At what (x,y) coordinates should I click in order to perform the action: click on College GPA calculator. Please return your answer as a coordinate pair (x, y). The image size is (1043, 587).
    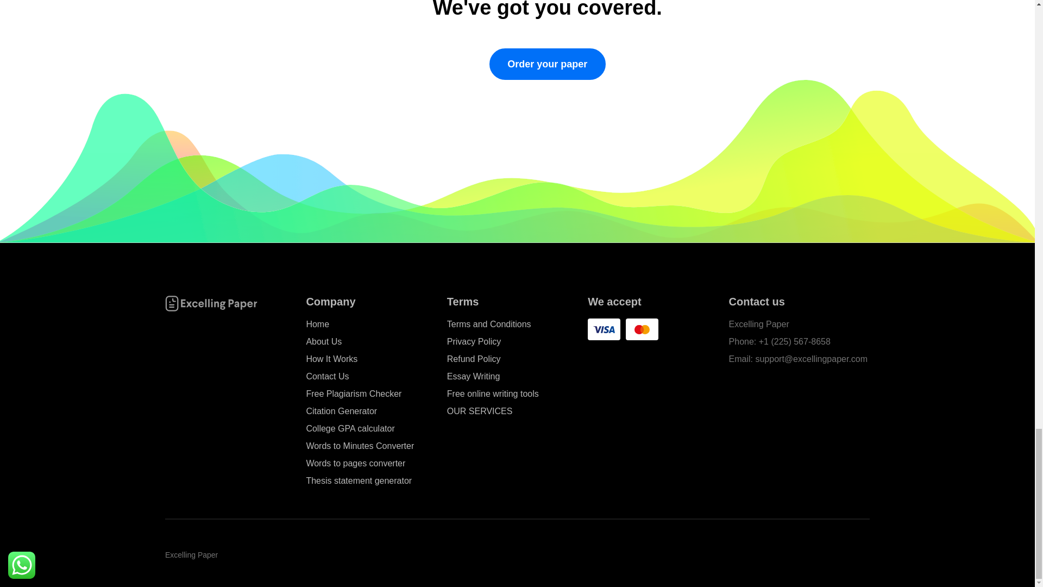
    Looking at the image, I should click on (350, 429).